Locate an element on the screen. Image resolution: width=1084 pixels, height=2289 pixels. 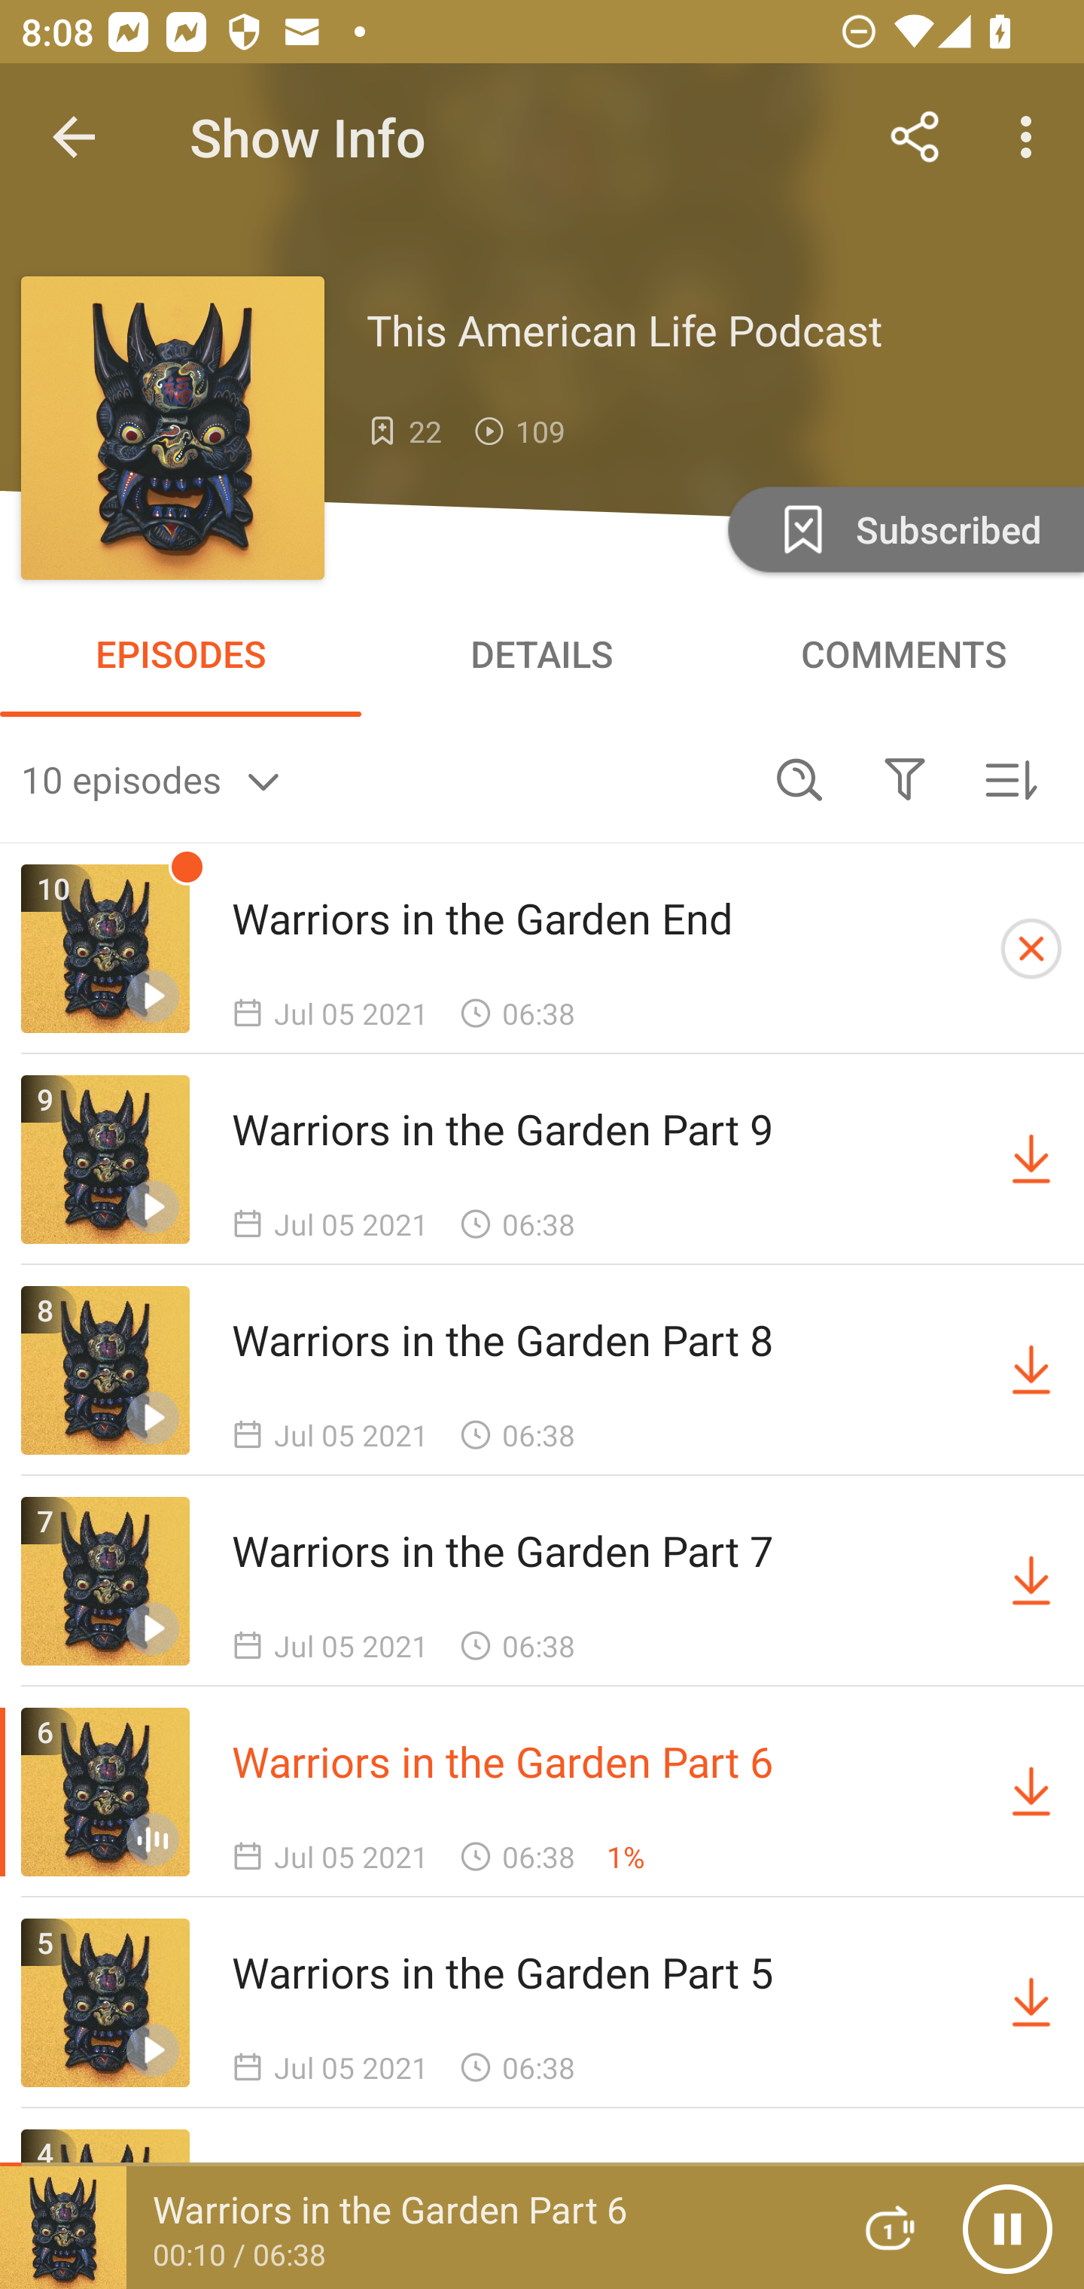
More options is located at coordinates (1031, 137).